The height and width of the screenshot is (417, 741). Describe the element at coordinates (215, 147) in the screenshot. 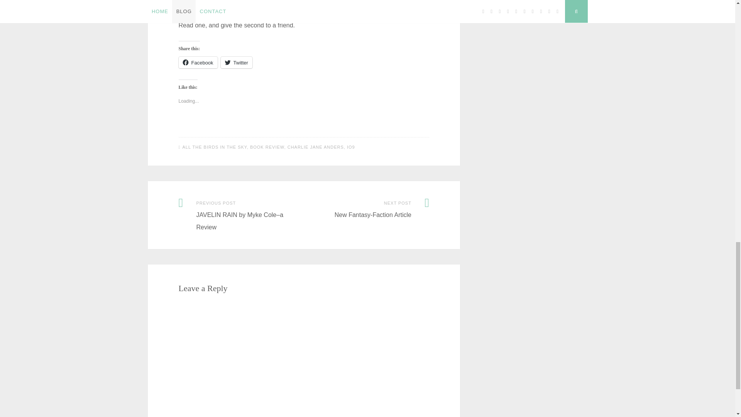

I see `ALL THE BIRDS IN THE SKY` at that location.